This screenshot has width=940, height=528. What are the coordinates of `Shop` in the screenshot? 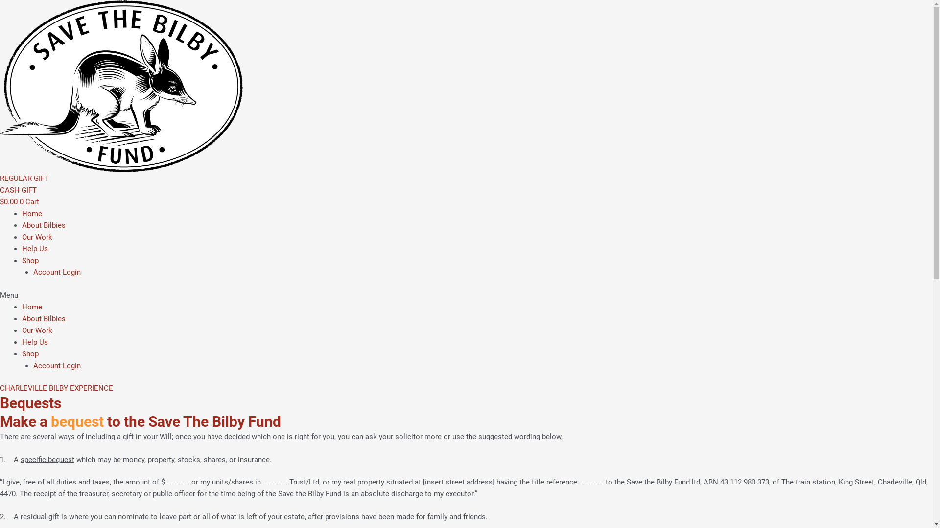 It's located at (30, 353).